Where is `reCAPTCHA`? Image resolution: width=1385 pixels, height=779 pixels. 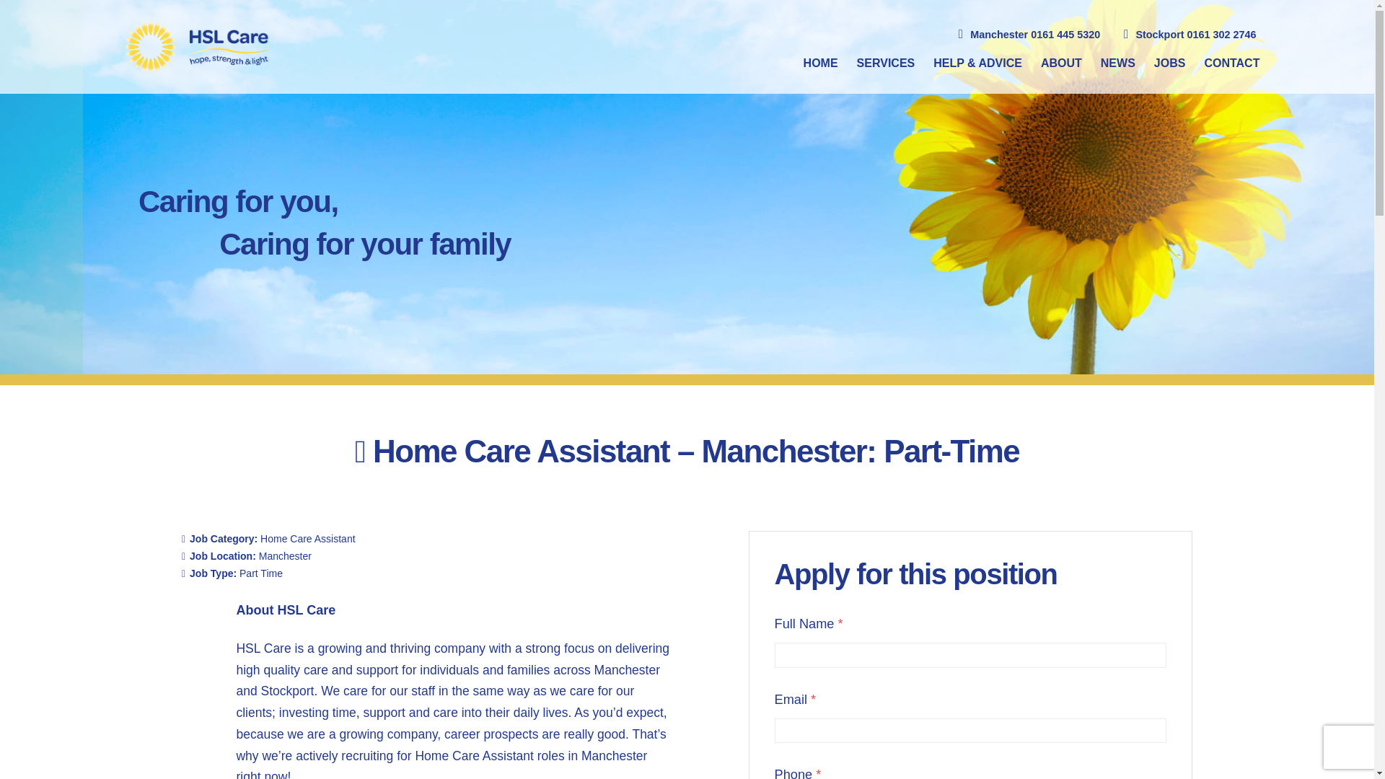 reCAPTCHA is located at coordinates (1355, 747).